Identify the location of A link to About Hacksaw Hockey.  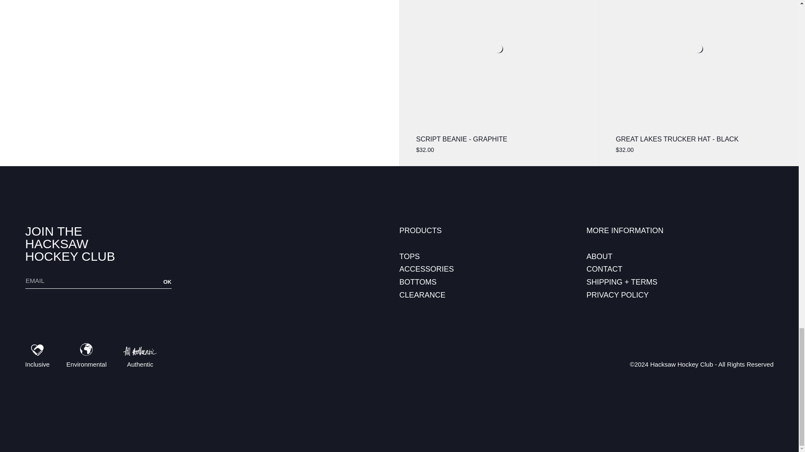
(600, 256).